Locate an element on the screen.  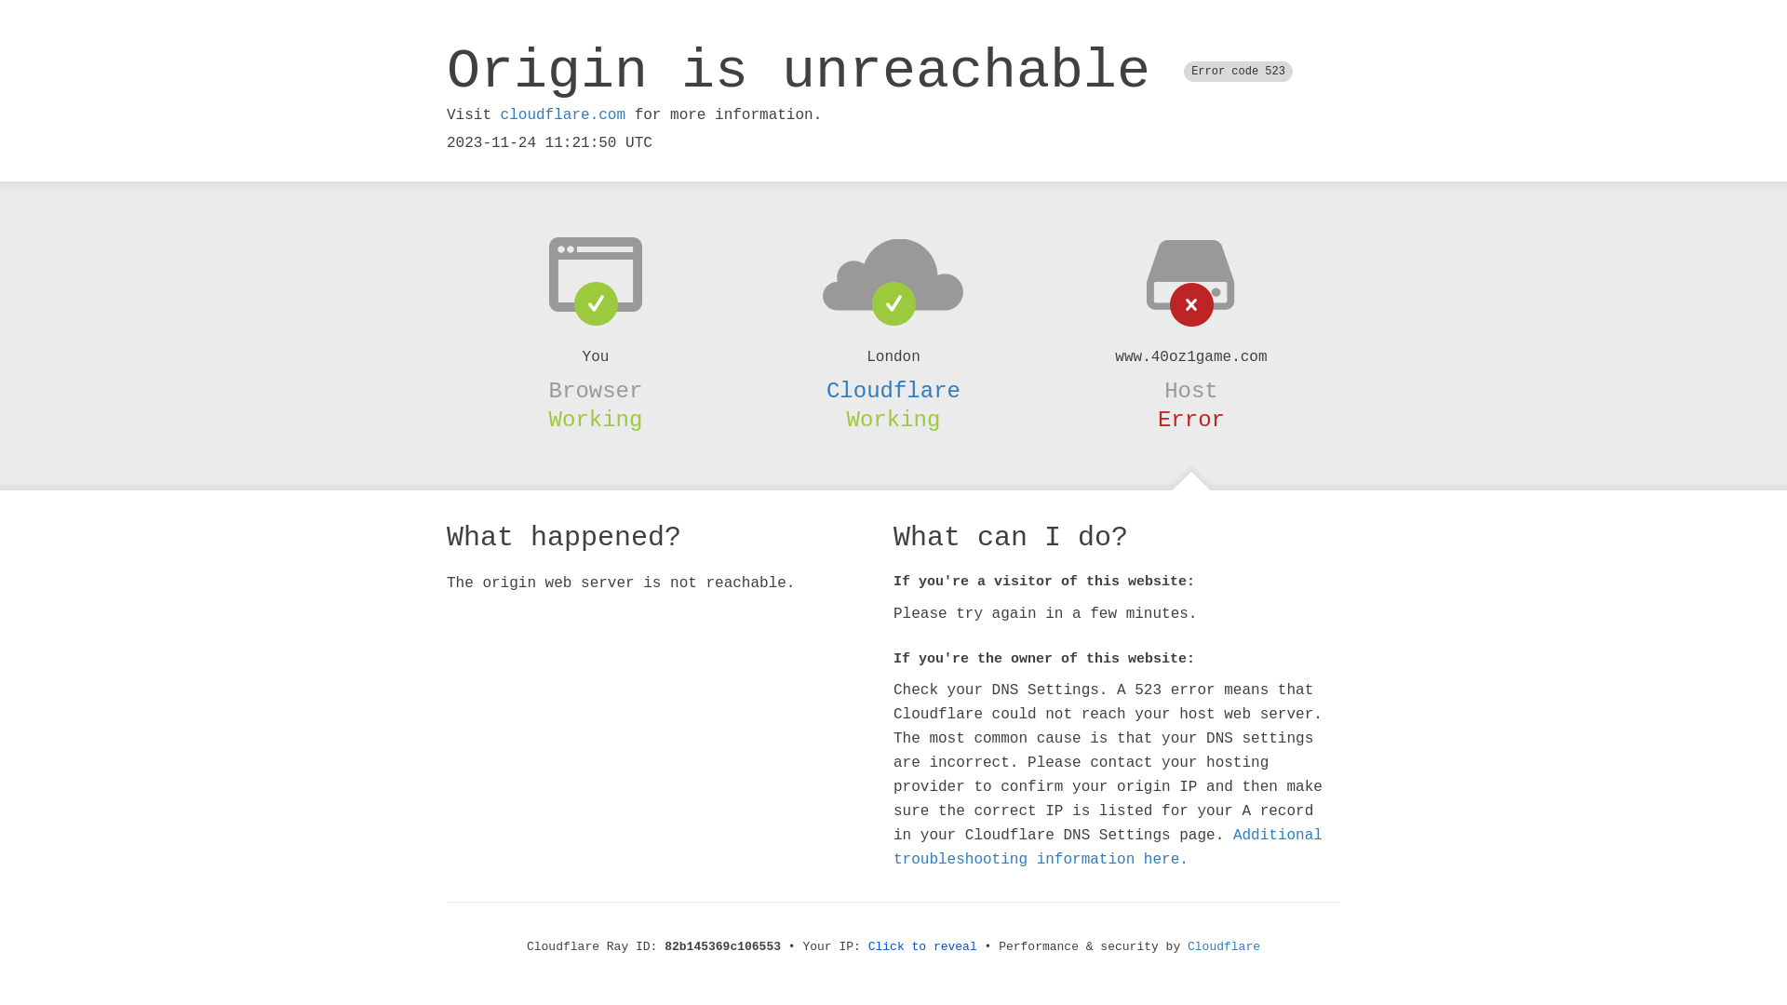
Cloudflare is located at coordinates (1224, 947).